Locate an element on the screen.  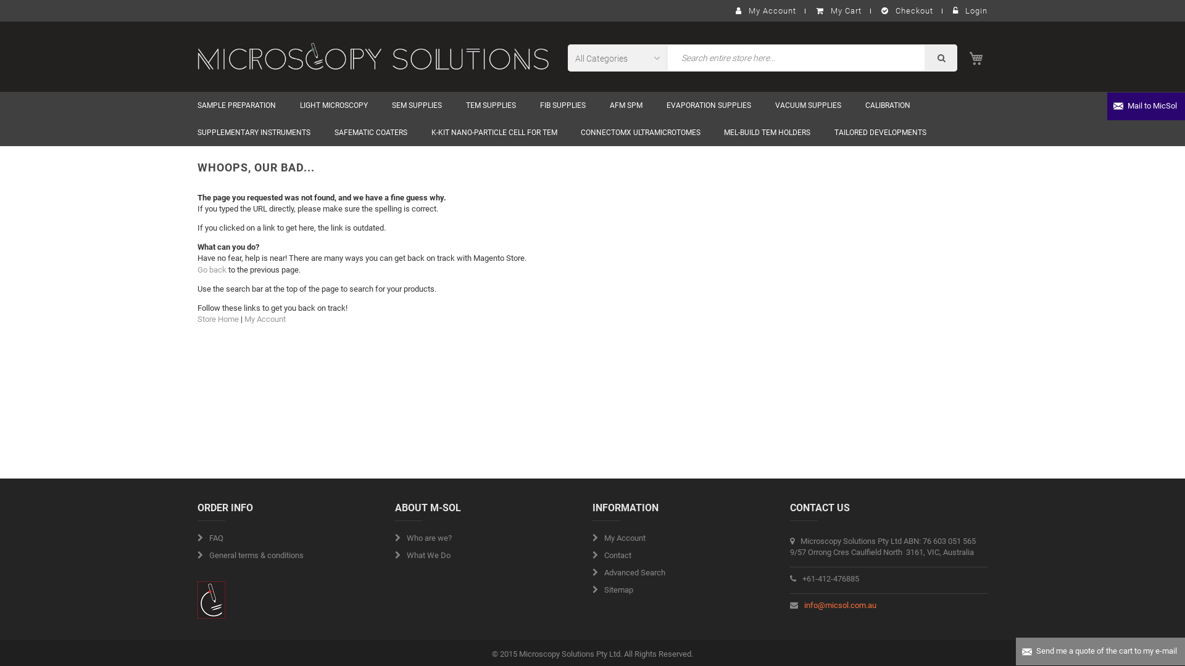
Microscopy Solutions is located at coordinates (373, 57).